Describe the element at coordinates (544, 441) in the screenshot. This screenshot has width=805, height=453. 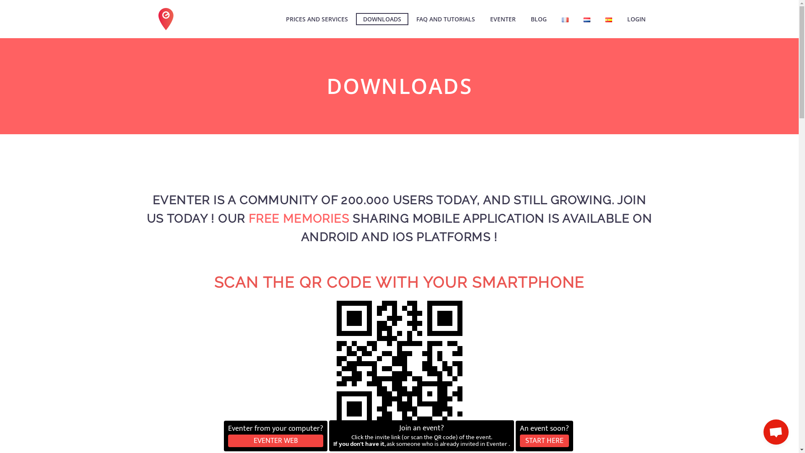
I see `START HERE` at that location.